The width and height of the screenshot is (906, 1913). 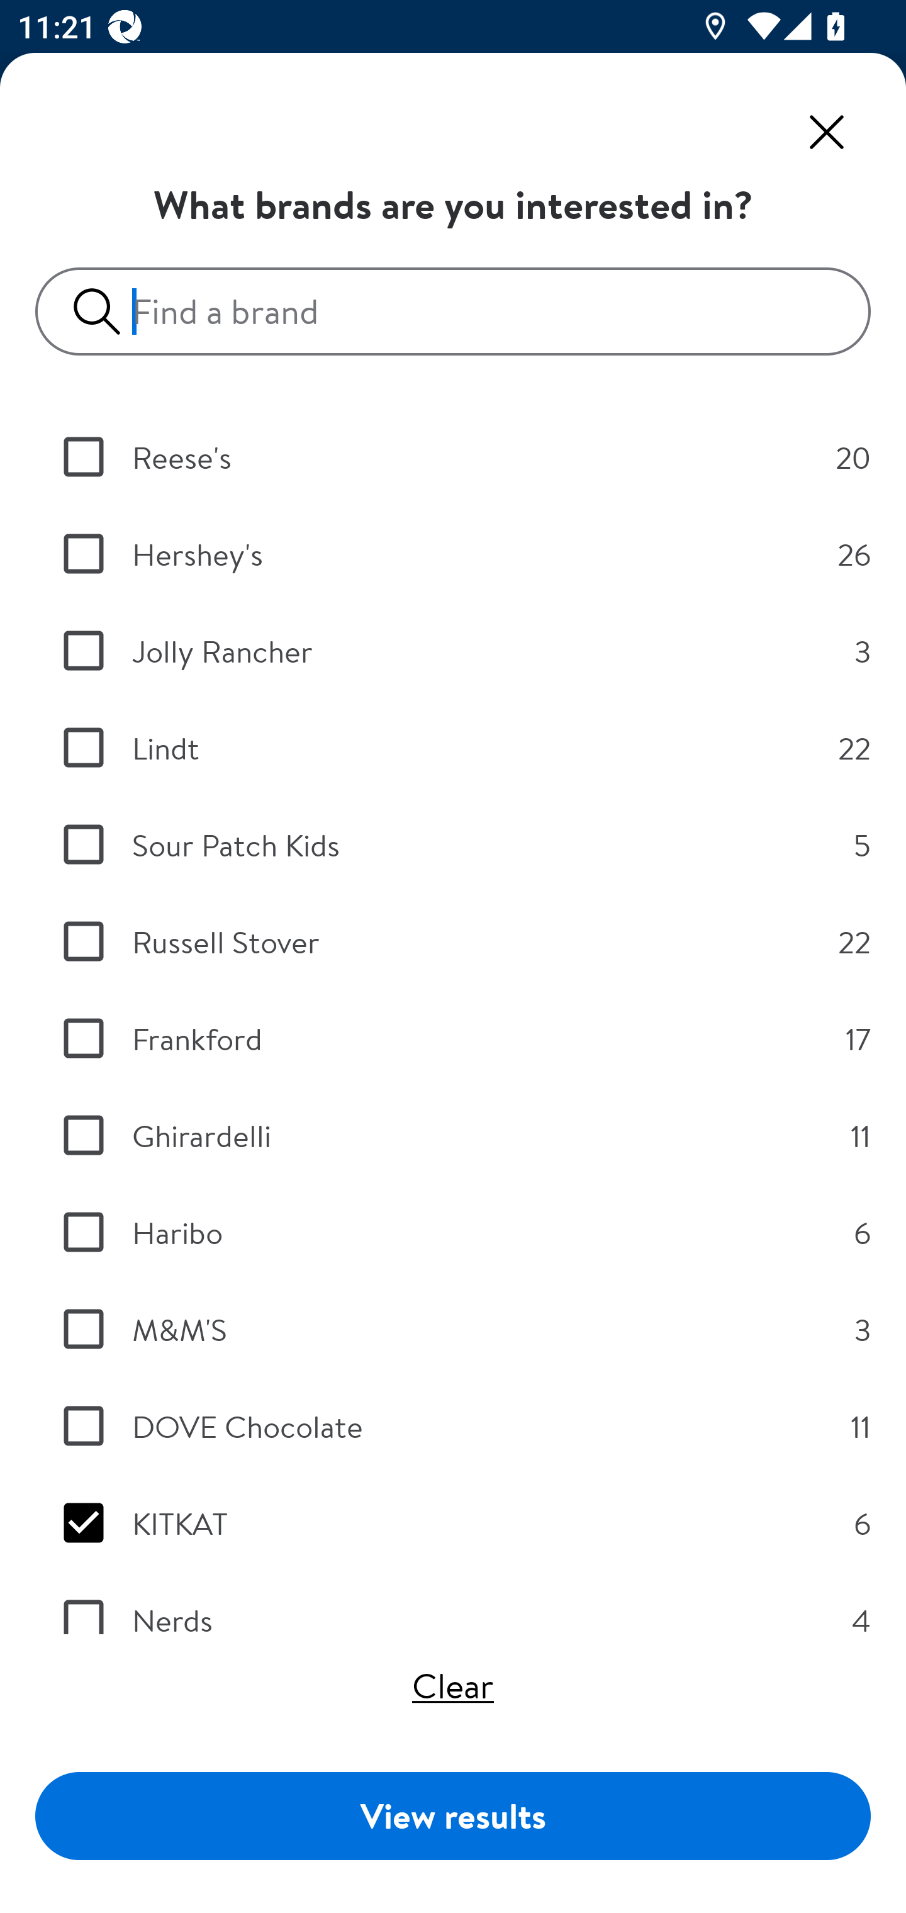 What do you see at coordinates (827, 132) in the screenshot?
I see `Close` at bounding box center [827, 132].